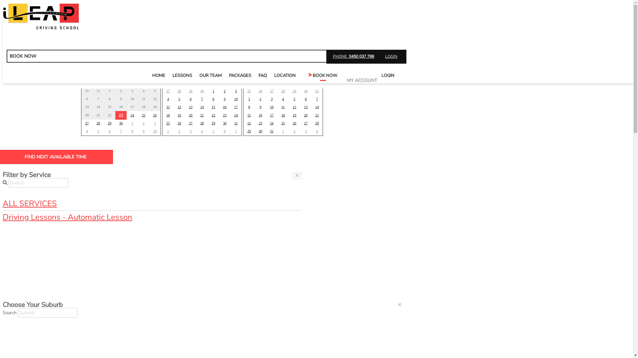  What do you see at coordinates (202, 123) in the screenshot?
I see `28` at bounding box center [202, 123].